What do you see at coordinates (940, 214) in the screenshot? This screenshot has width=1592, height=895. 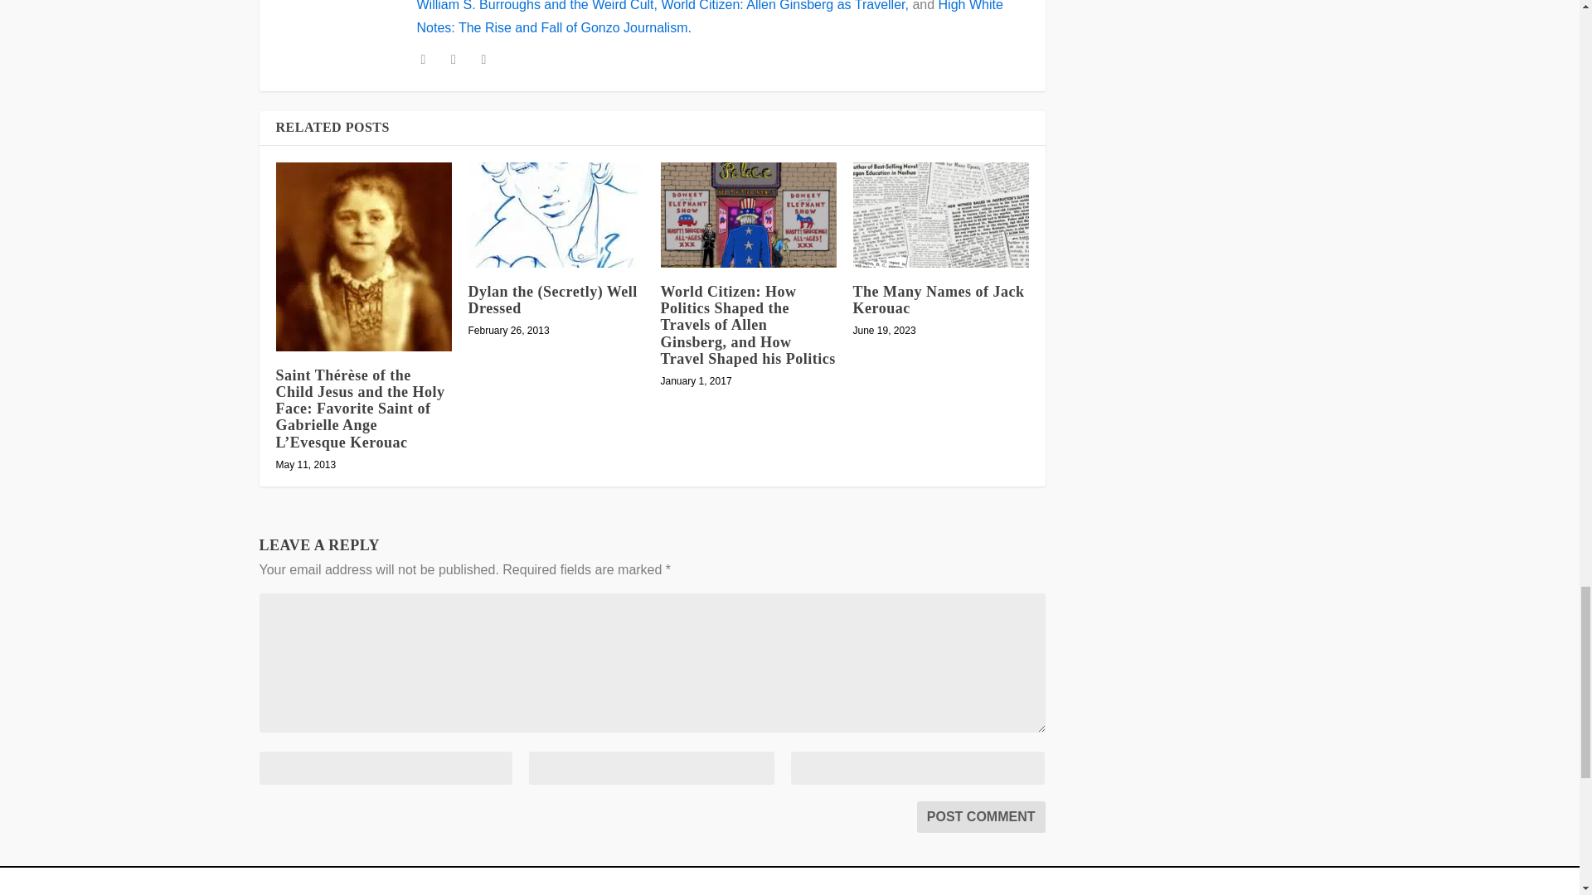 I see `The Many Names of Jack Kerouac` at bounding box center [940, 214].